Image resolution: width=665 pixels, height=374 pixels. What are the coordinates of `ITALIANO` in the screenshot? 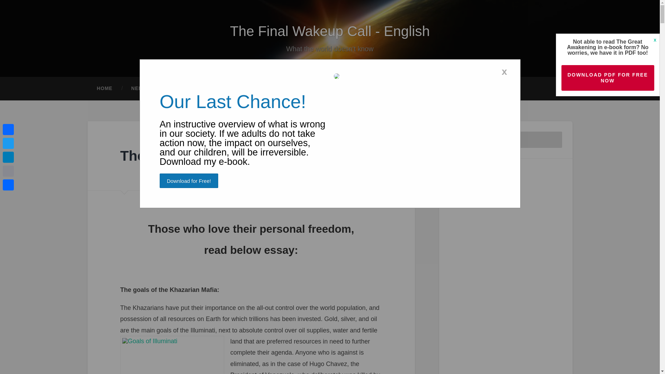 It's located at (333, 89).